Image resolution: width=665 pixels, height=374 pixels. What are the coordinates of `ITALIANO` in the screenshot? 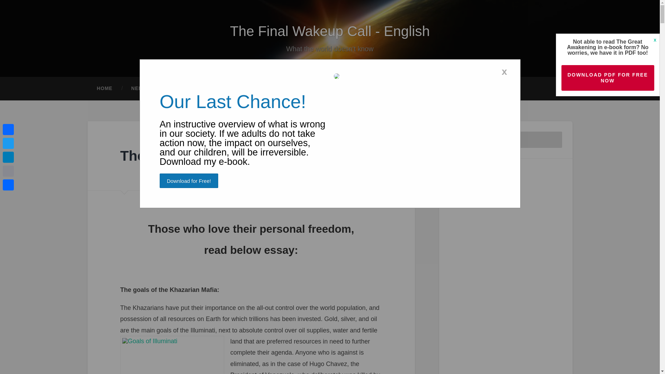 It's located at (333, 89).